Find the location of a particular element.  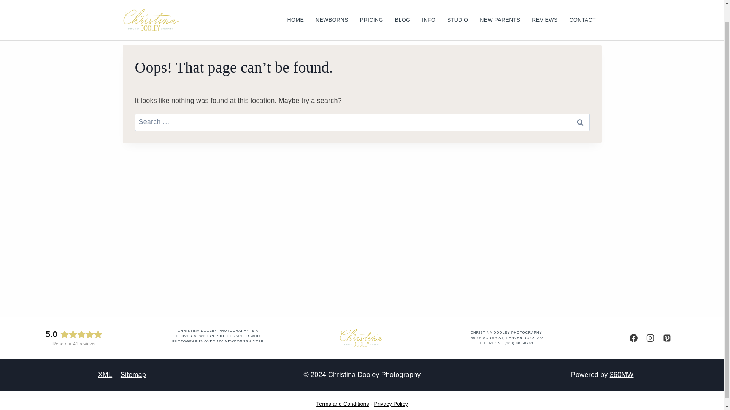

CHRISTINA DOOLEY PHOTOGRAPHY is located at coordinates (506, 333).